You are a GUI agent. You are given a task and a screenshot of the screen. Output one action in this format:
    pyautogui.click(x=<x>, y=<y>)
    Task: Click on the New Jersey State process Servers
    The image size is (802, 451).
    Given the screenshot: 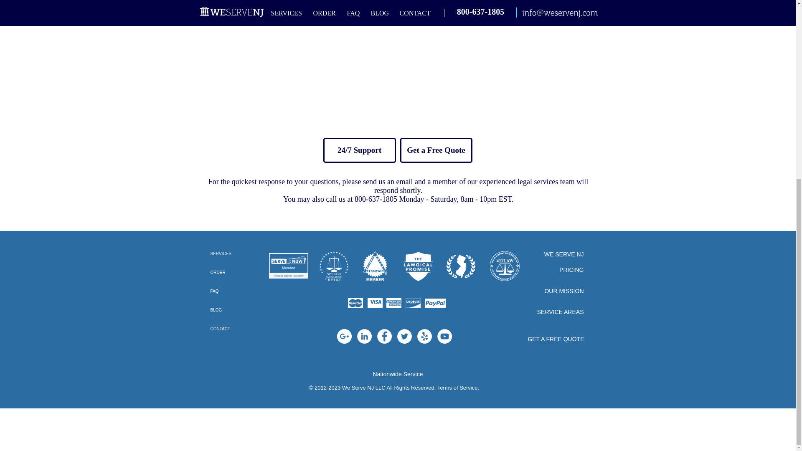 What is the action you would take?
    pyautogui.click(x=460, y=266)
    